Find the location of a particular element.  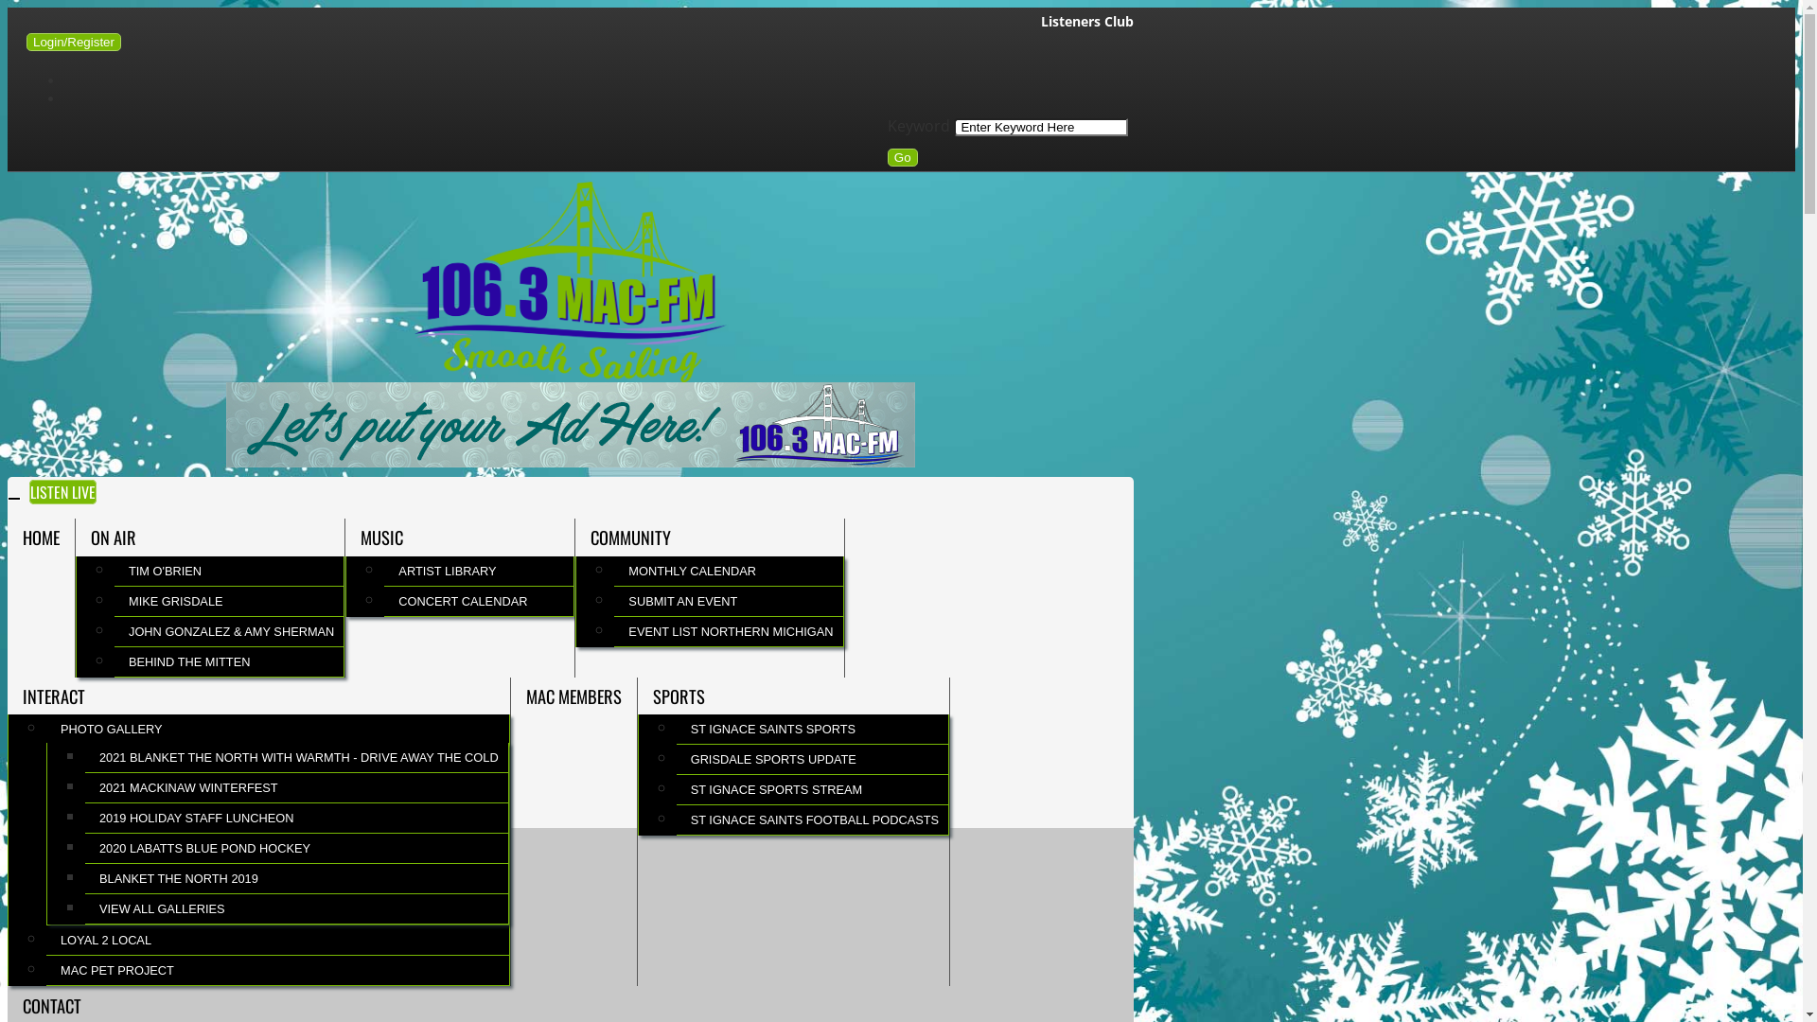

COMMUNITY is located at coordinates (710, 537).